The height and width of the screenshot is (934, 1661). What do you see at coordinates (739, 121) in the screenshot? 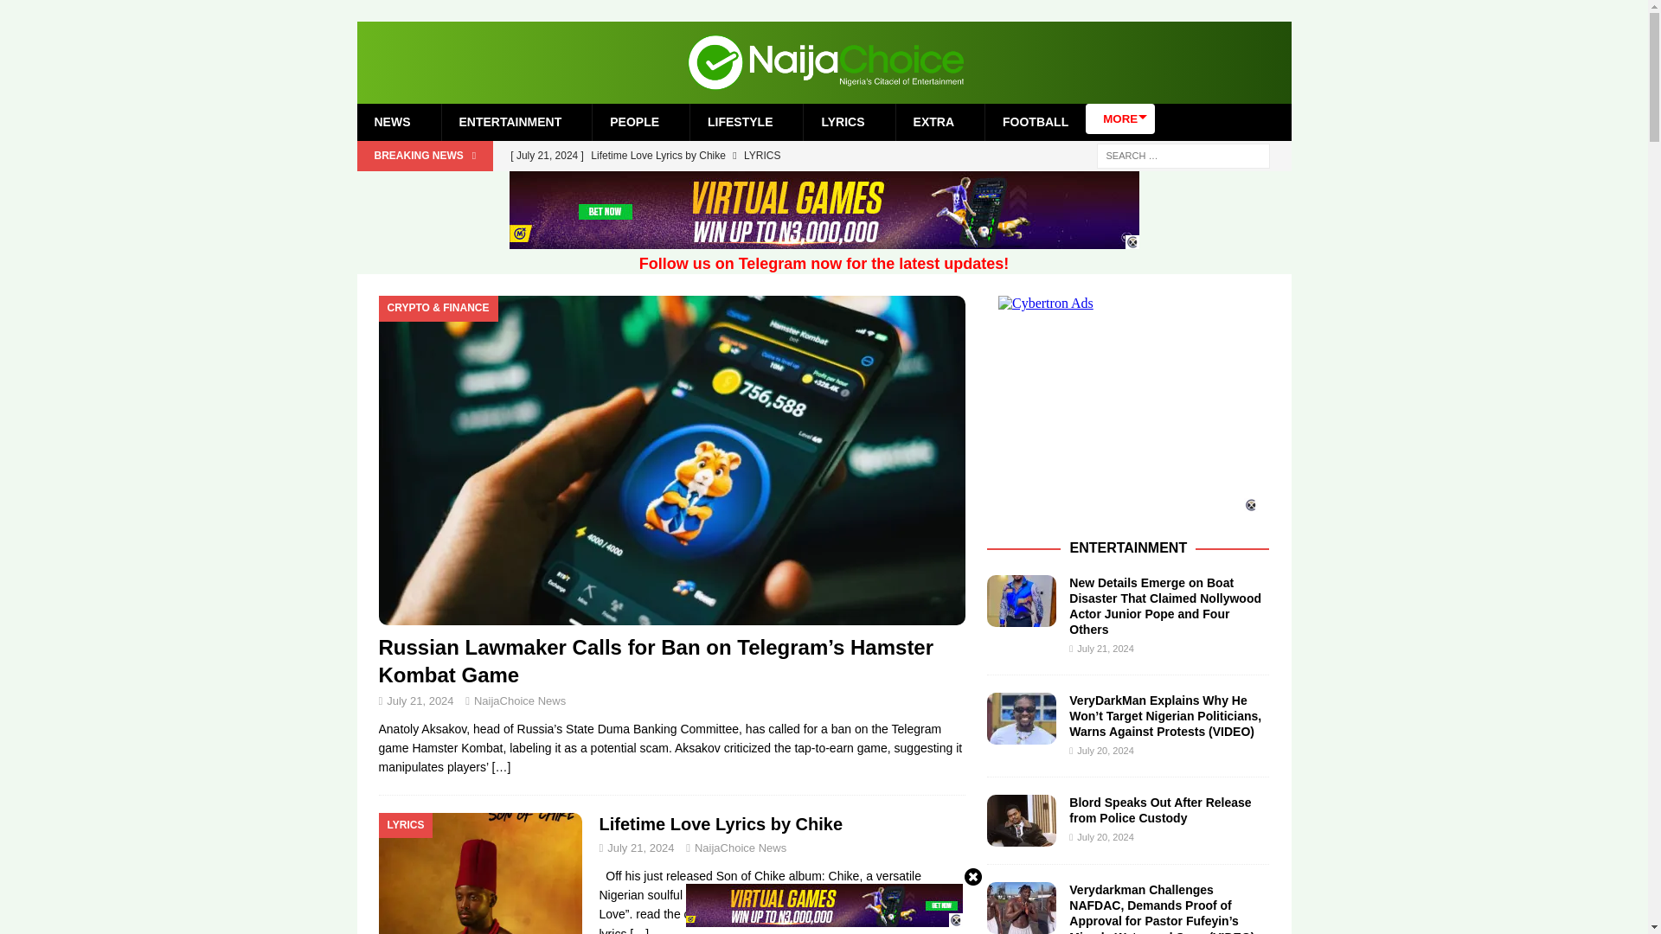
I see `LIFESTYLE` at bounding box center [739, 121].